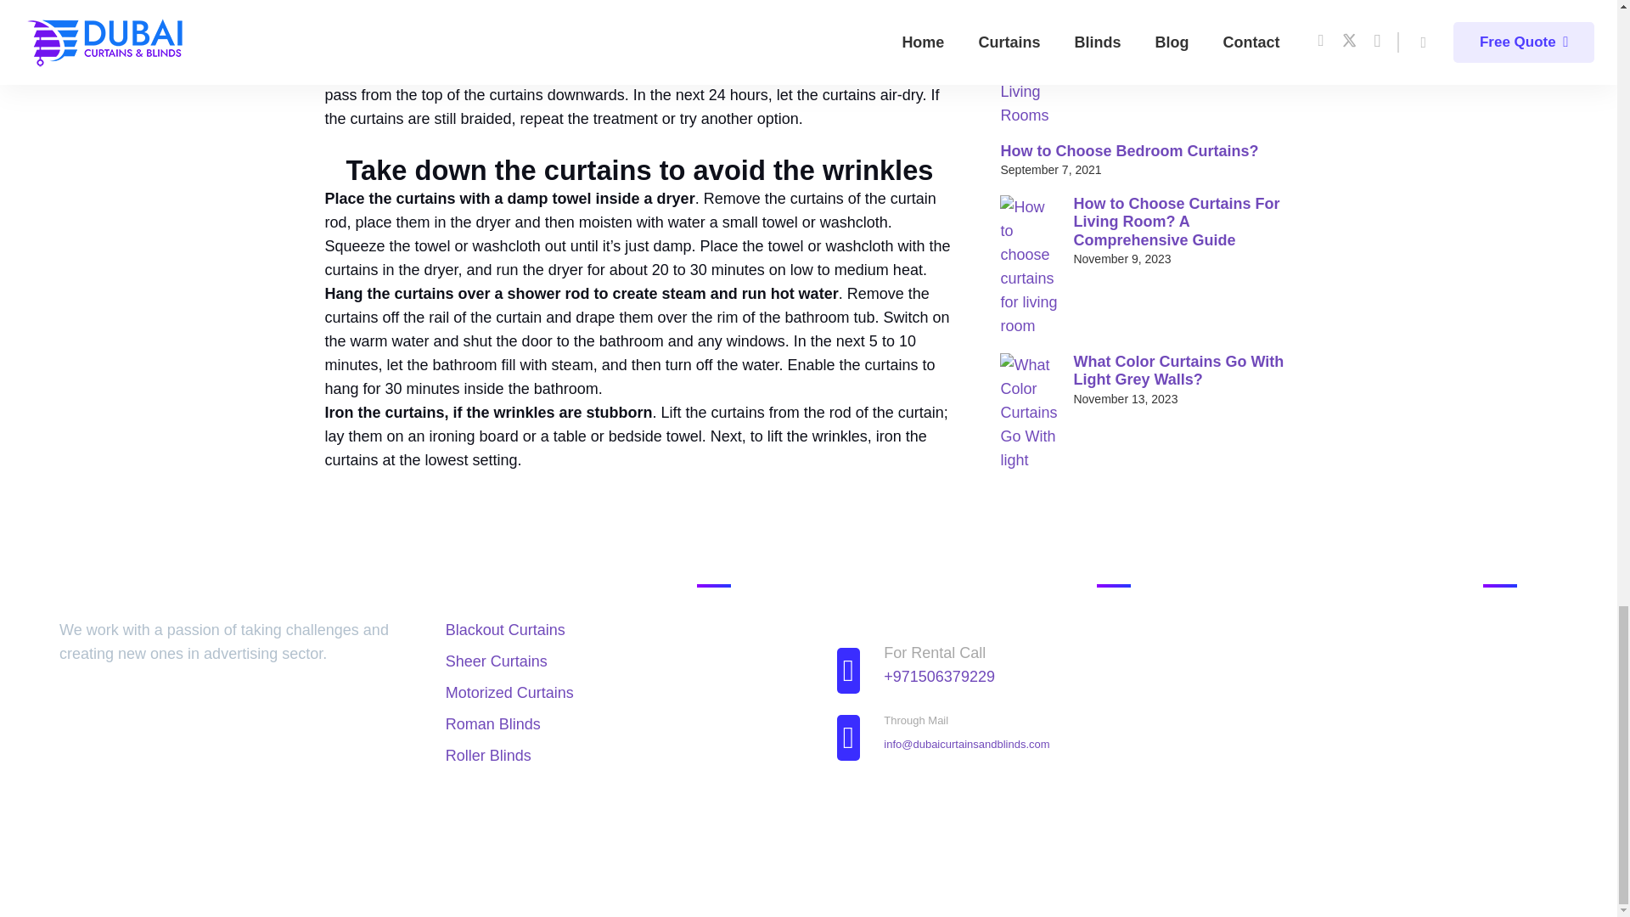  What do you see at coordinates (505, 630) in the screenshot?
I see `Blackout Curtains` at bounding box center [505, 630].